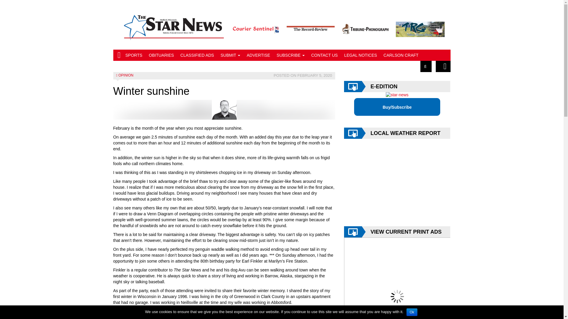 This screenshot has height=319, width=568. What do you see at coordinates (161, 55) in the screenshot?
I see `OBITUARIES` at bounding box center [161, 55].